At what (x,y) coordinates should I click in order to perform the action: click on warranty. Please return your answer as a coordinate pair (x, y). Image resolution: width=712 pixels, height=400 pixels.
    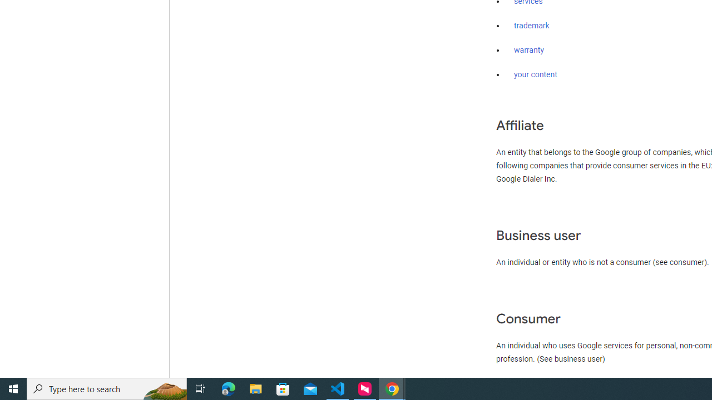
    Looking at the image, I should click on (528, 51).